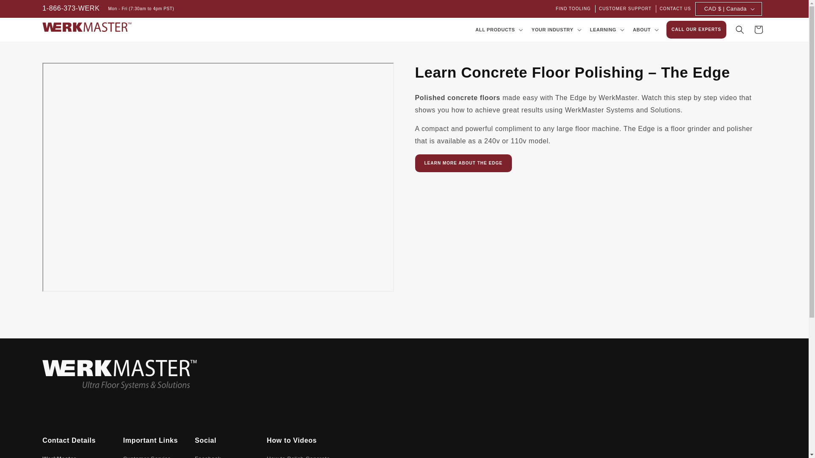  I want to click on CONTACT US, so click(675, 8).